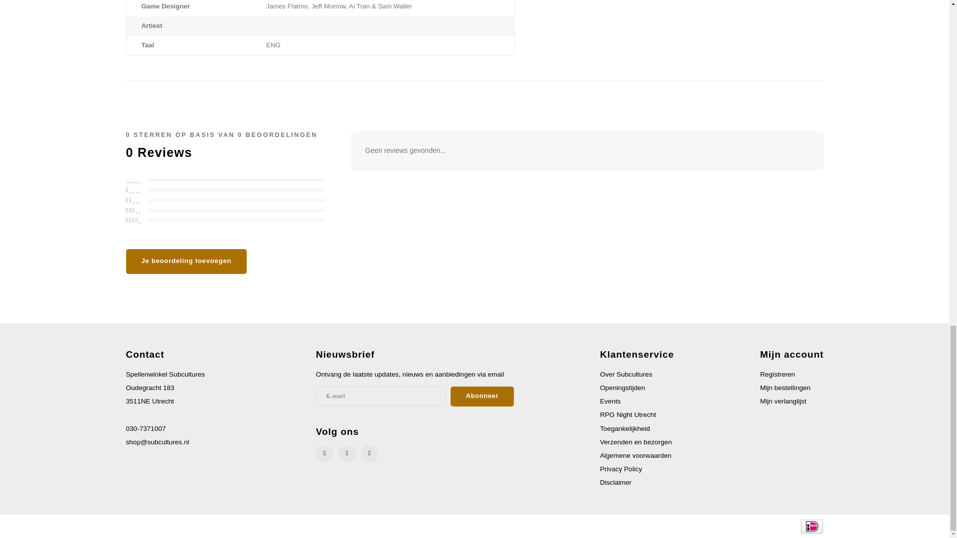  I want to click on Instagram Subcultures , so click(347, 453).